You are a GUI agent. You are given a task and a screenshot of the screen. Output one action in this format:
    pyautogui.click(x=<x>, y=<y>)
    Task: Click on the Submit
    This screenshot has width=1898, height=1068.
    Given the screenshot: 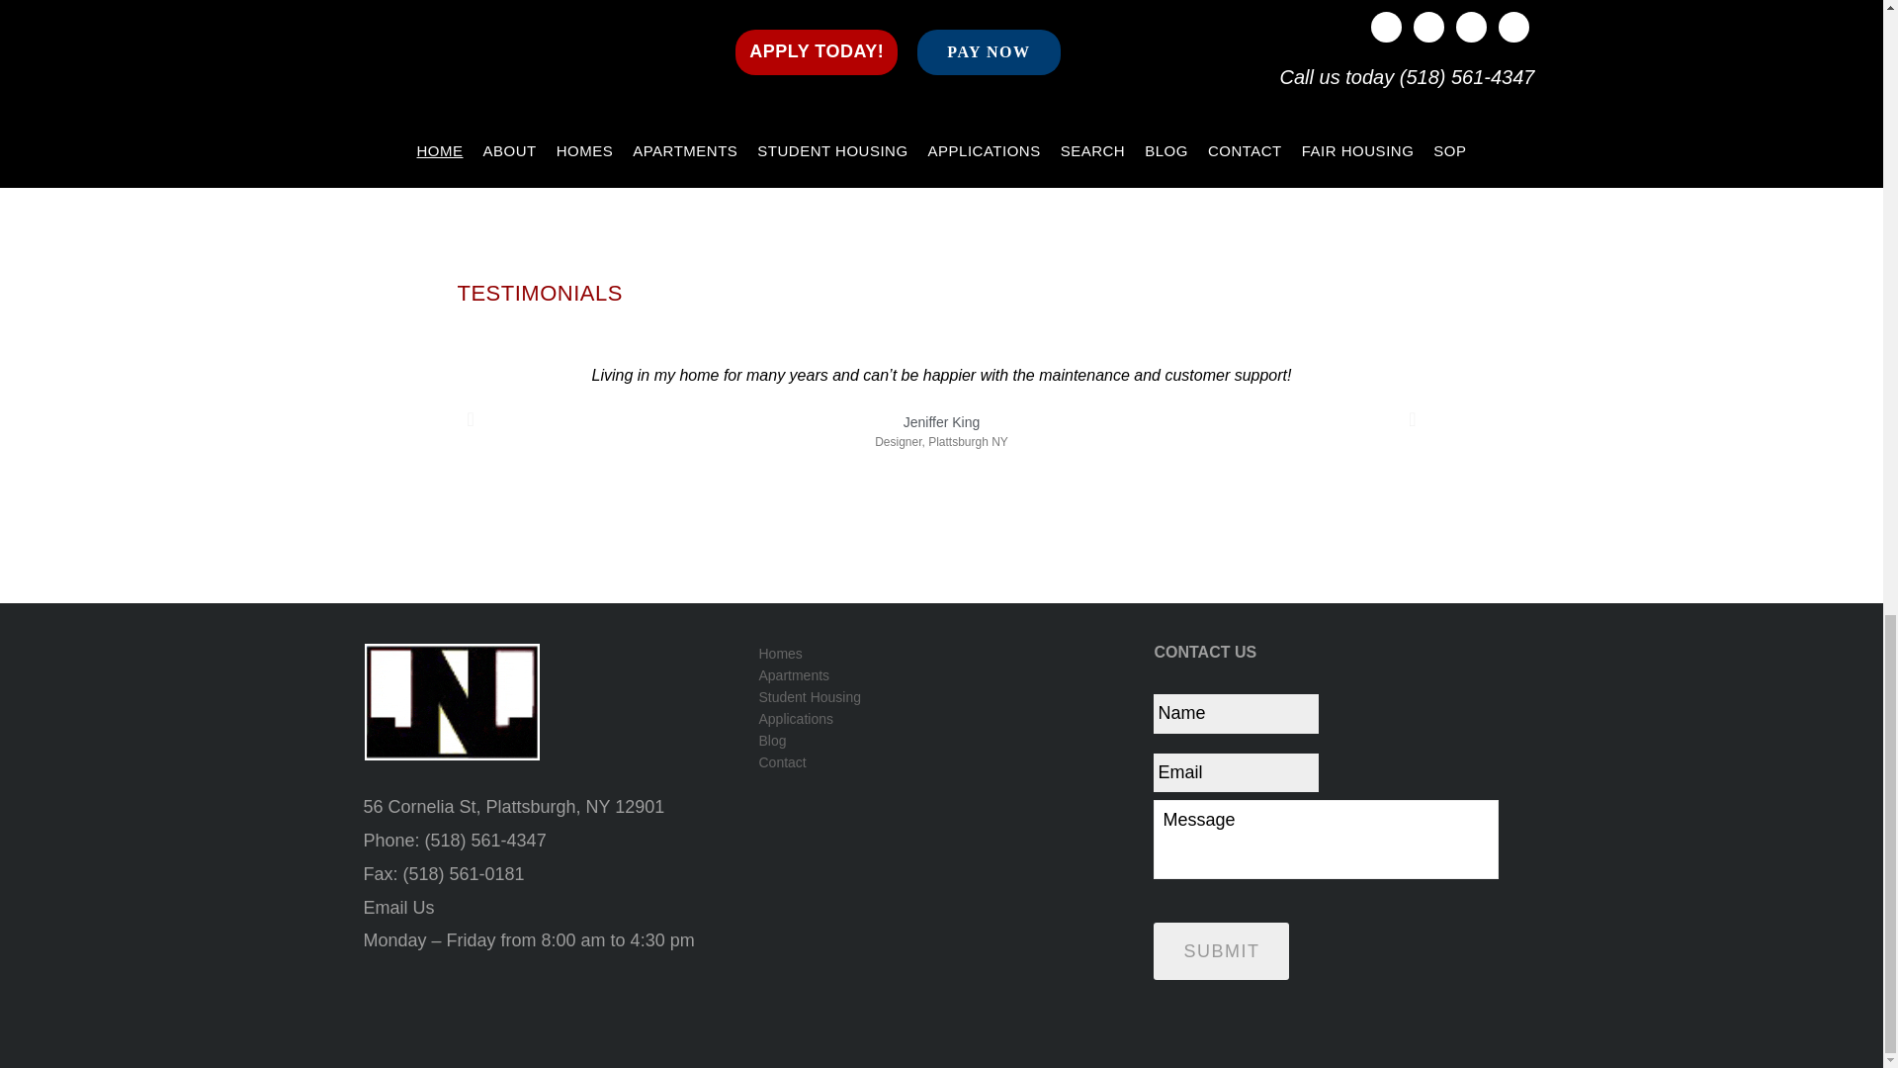 What is the action you would take?
    pyautogui.click(x=1221, y=950)
    